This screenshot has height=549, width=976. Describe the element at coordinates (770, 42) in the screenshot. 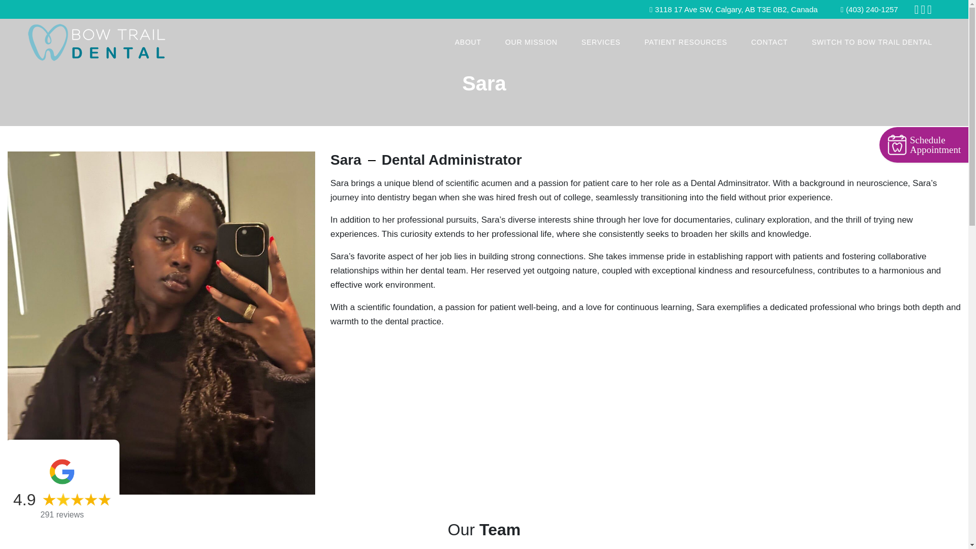

I see `CONTACT` at that location.